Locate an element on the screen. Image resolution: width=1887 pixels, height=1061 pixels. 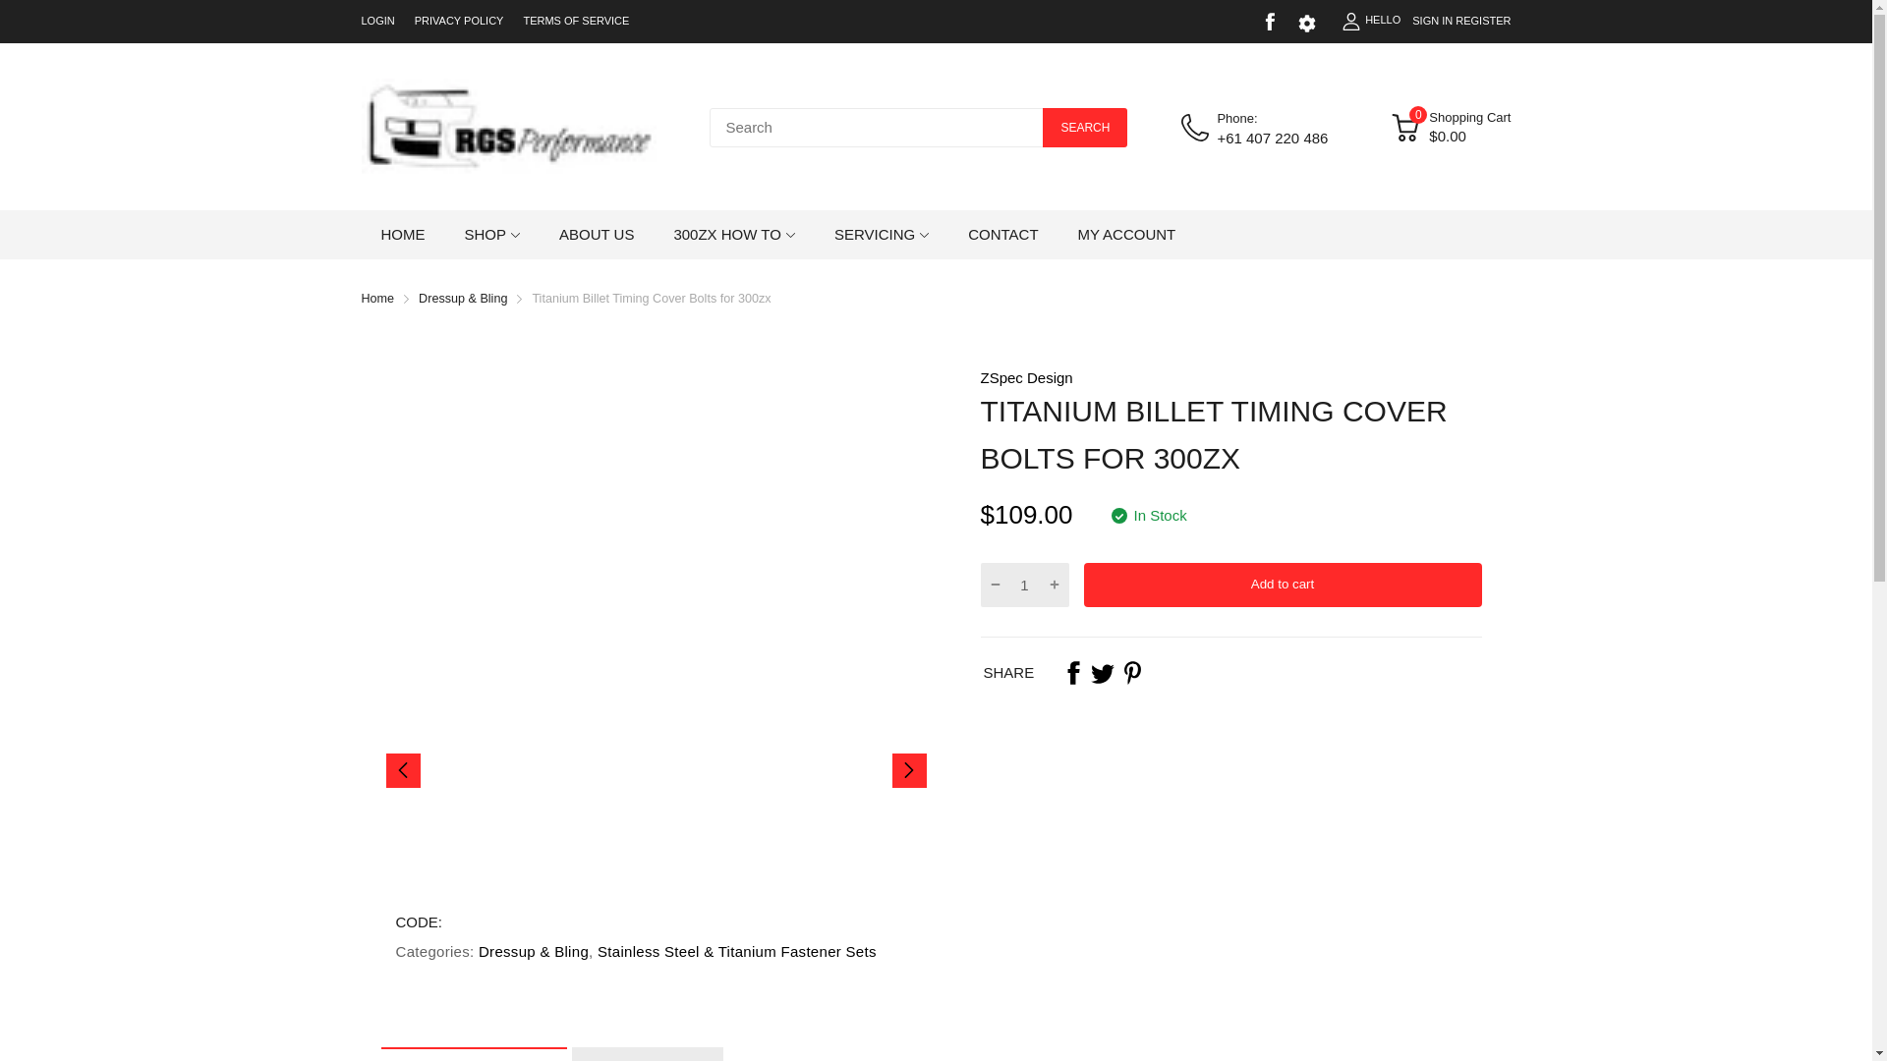
ABOUT US is located at coordinates (596, 234).